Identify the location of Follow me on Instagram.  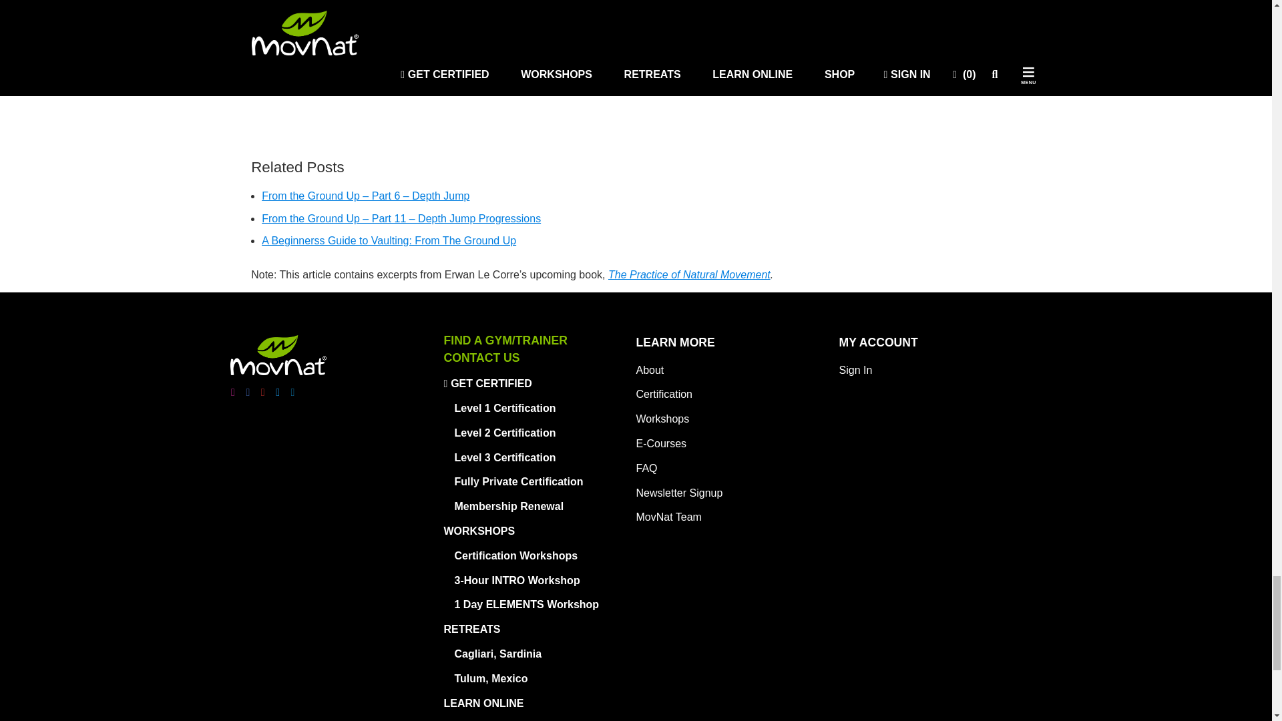
(232, 393).